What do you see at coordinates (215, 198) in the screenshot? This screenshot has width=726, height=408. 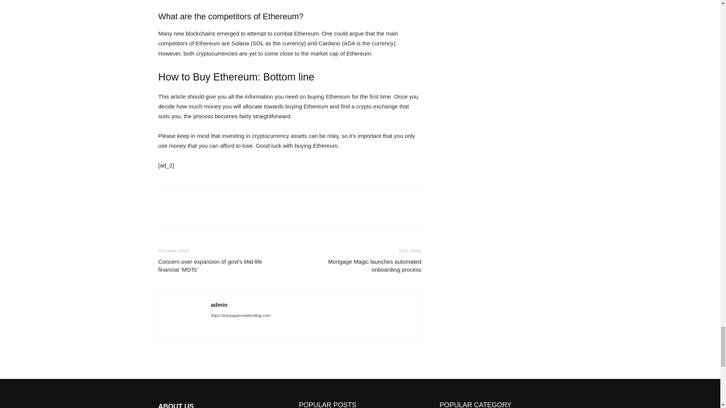 I see `bottomFacebookLike` at bounding box center [215, 198].